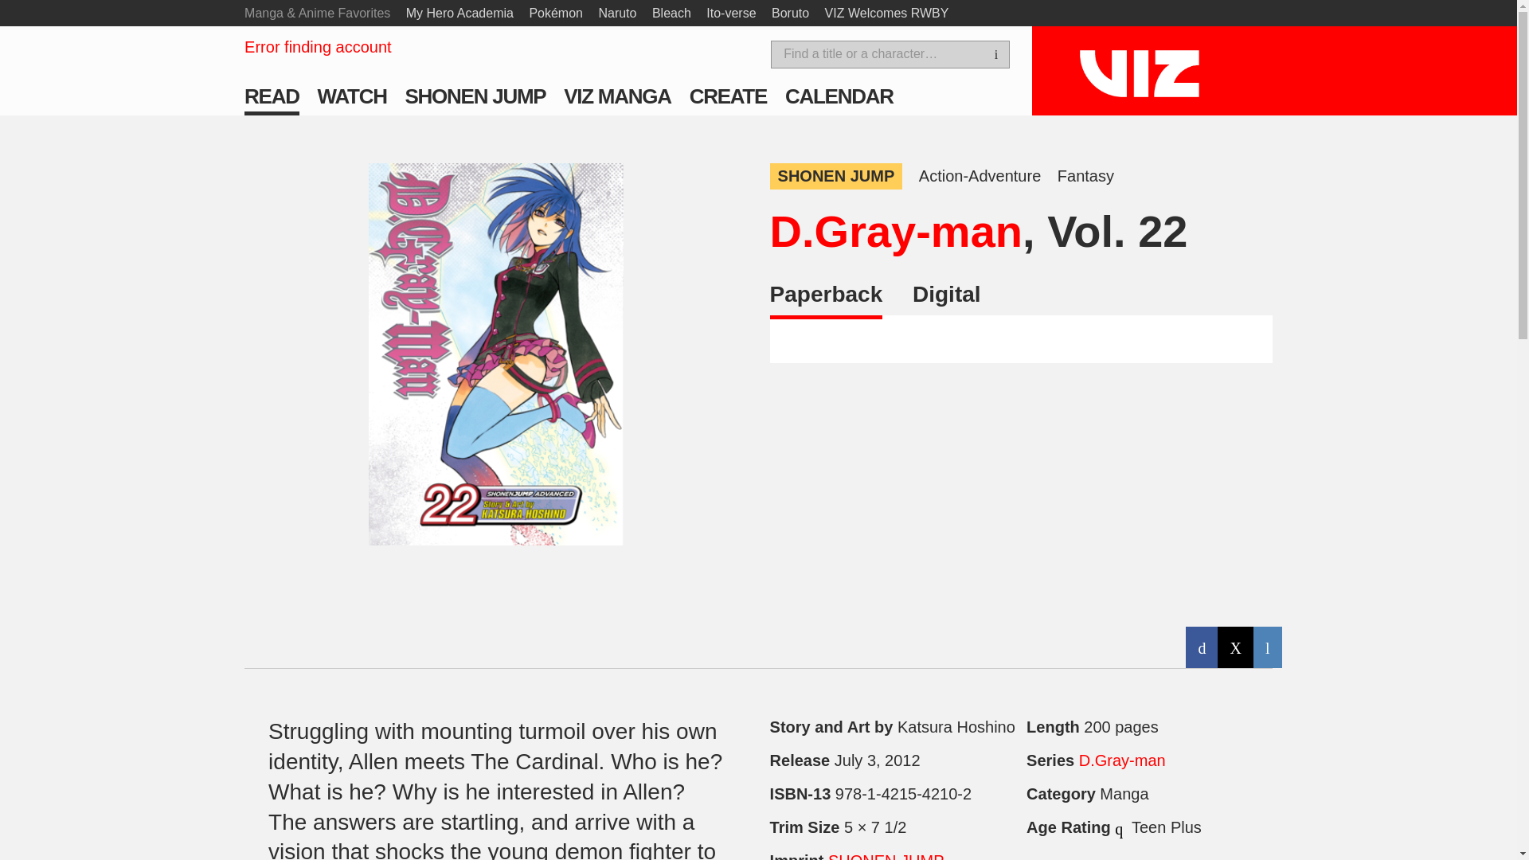  Describe the element at coordinates (836, 176) in the screenshot. I see `SHONEN JUMP` at that location.